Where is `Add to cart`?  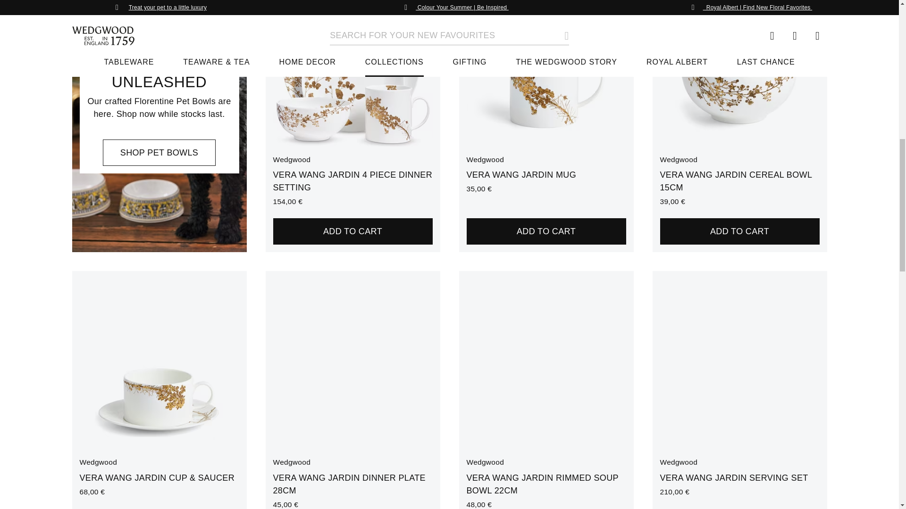
Add to cart is located at coordinates (546, 231).